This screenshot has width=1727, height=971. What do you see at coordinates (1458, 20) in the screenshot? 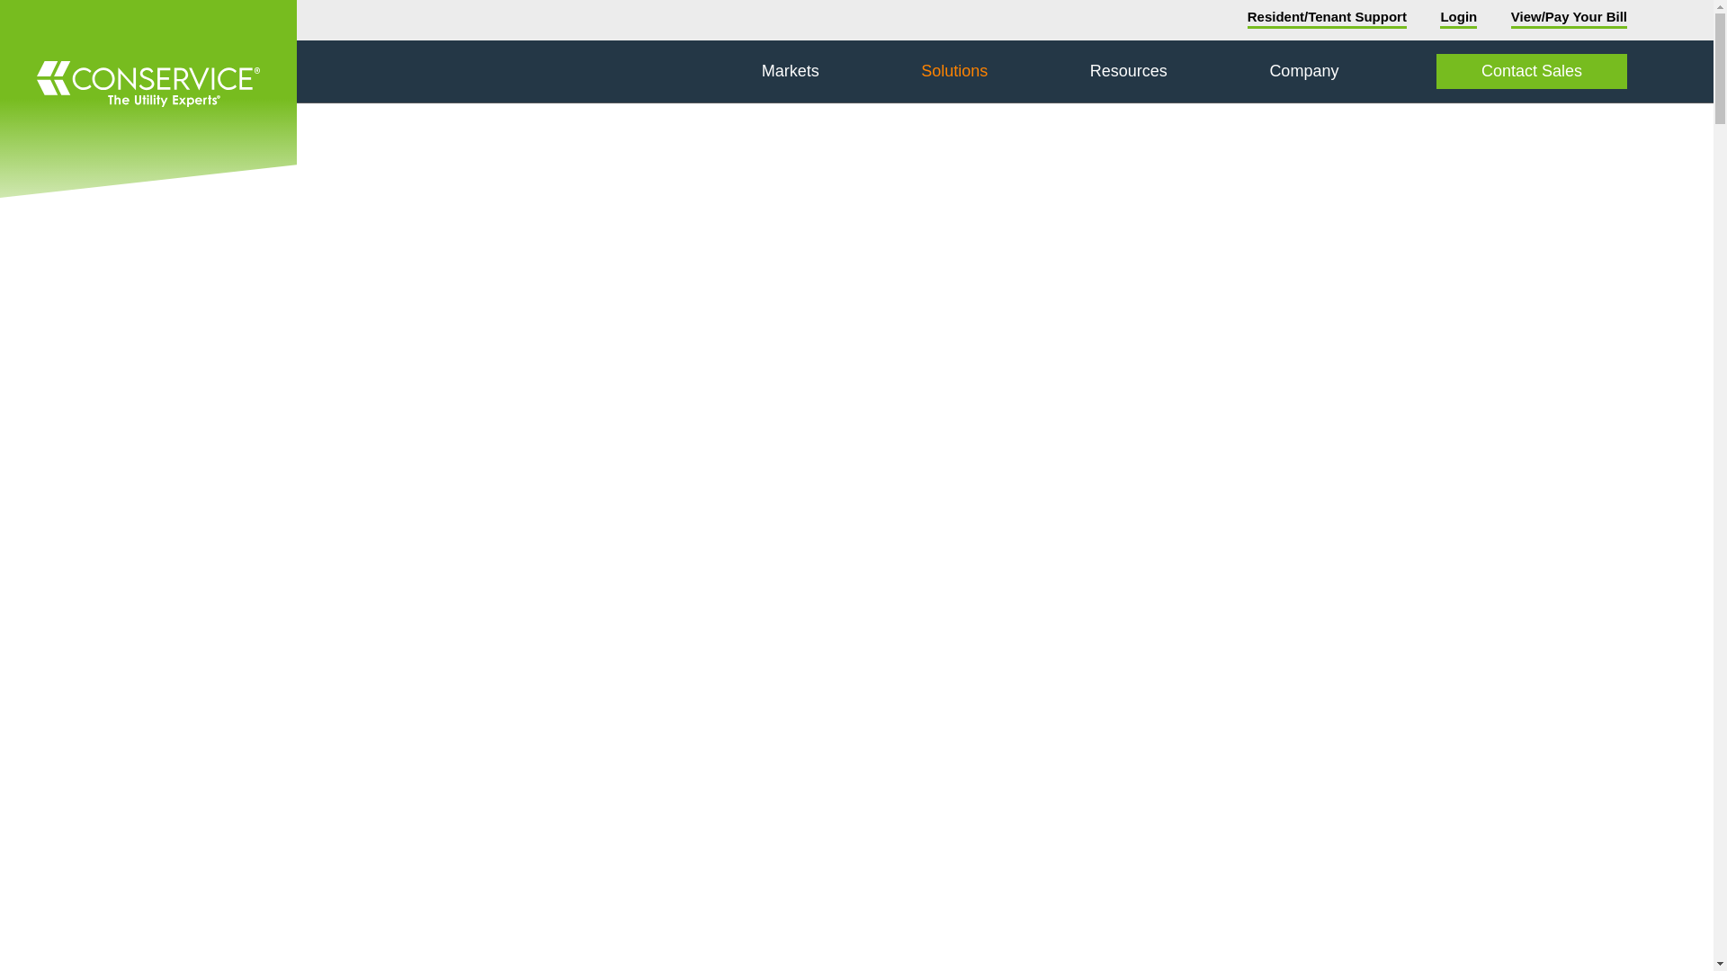
I see `Login` at bounding box center [1458, 20].